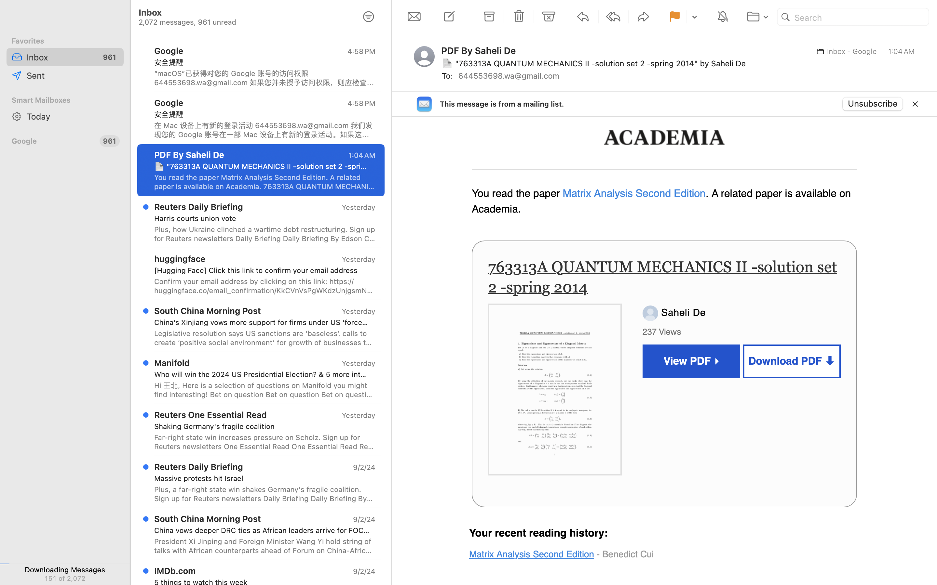  What do you see at coordinates (180, 259) in the screenshot?
I see `huggingface` at bounding box center [180, 259].